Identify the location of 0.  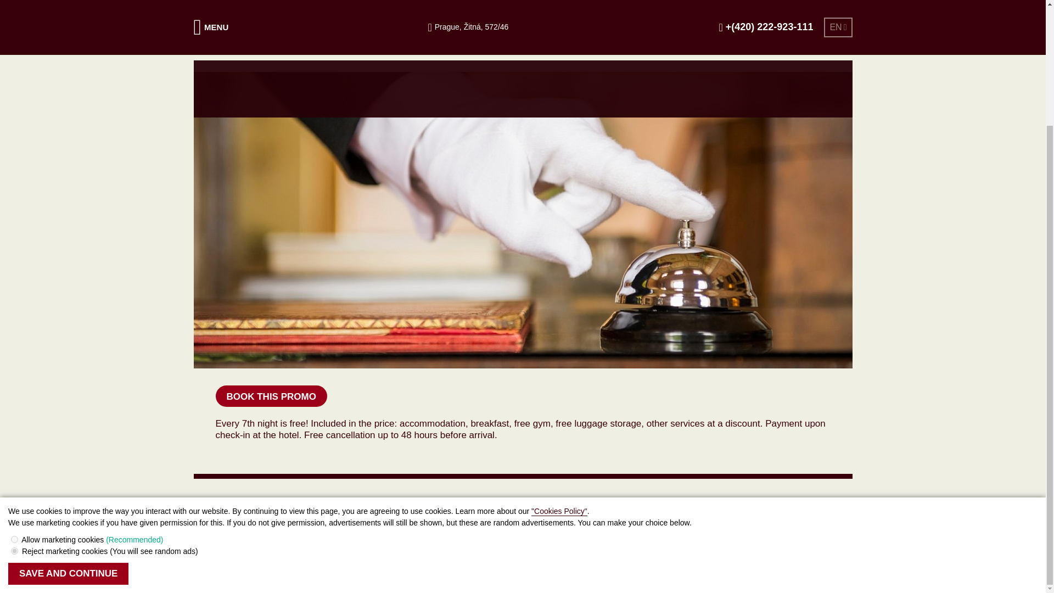
(14, 388).